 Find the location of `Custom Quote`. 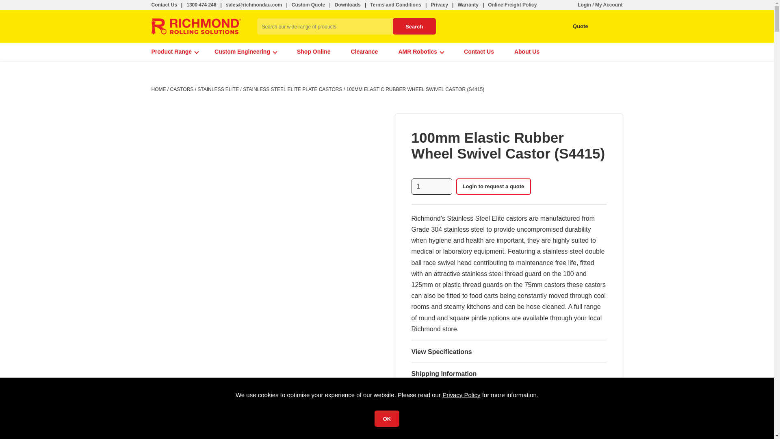

Custom Quote is located at coordinates (308, 5).